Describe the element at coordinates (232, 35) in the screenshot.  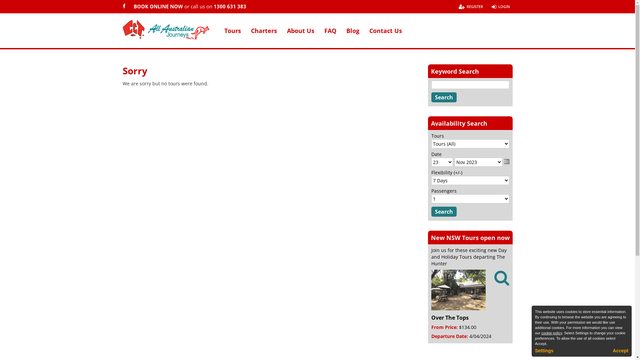
I see `Tours` at that location.